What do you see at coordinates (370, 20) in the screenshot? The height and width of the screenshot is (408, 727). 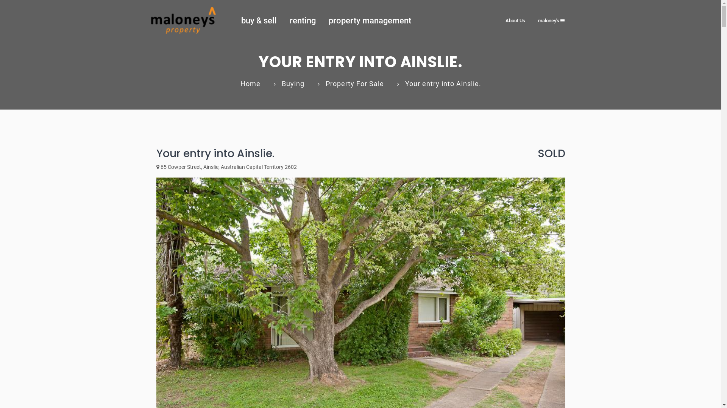 I see `property management` at bounding box center [370, 20].